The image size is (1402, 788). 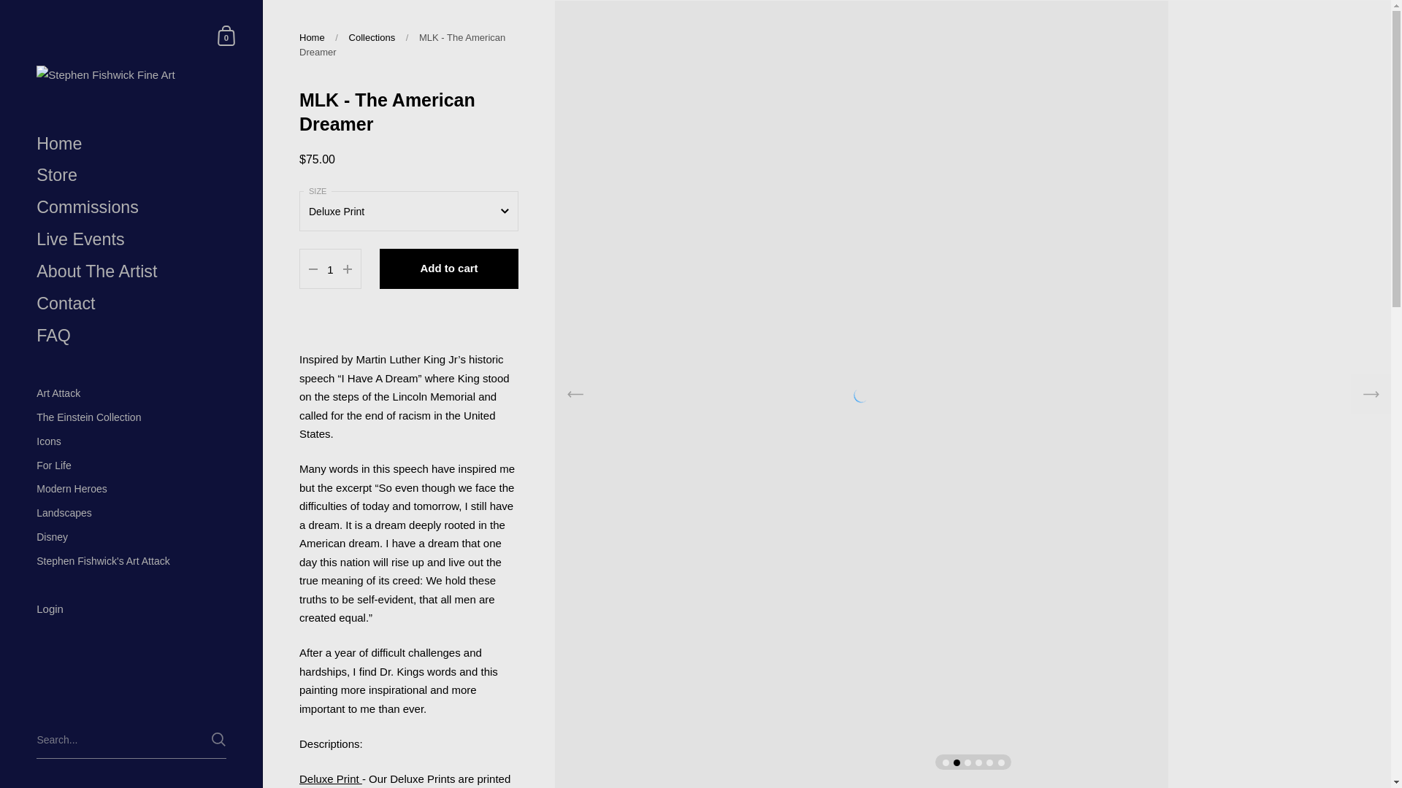 What do you see at coordinates (449, 269) in the screenshot?
I see `Add to cart` at bounding box center [449, 269].